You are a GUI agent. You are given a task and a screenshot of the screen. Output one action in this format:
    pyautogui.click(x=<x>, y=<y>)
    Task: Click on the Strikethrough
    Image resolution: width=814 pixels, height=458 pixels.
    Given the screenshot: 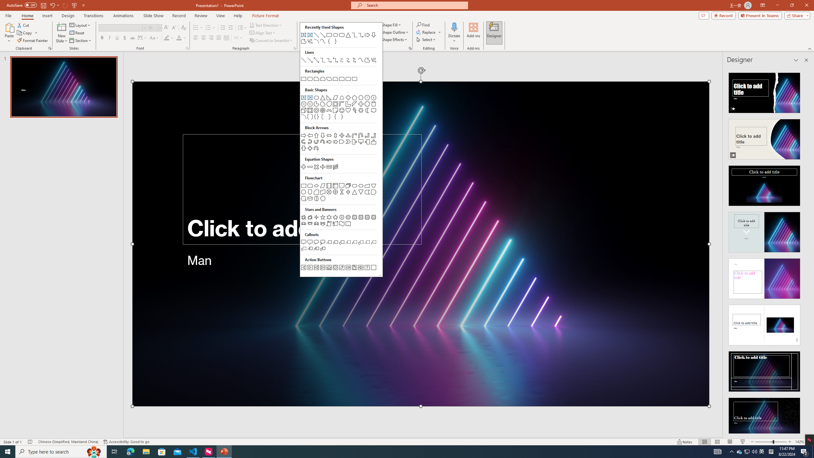 What is the action you would take?
    pyautogui.click(x=133, y=38)
    